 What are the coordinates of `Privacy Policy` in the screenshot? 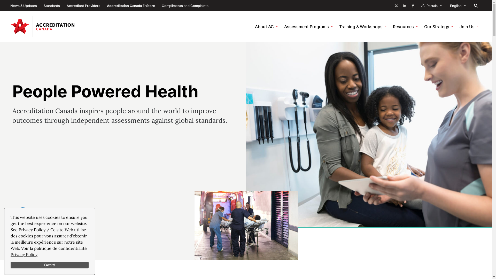 It's located at (24, 254).